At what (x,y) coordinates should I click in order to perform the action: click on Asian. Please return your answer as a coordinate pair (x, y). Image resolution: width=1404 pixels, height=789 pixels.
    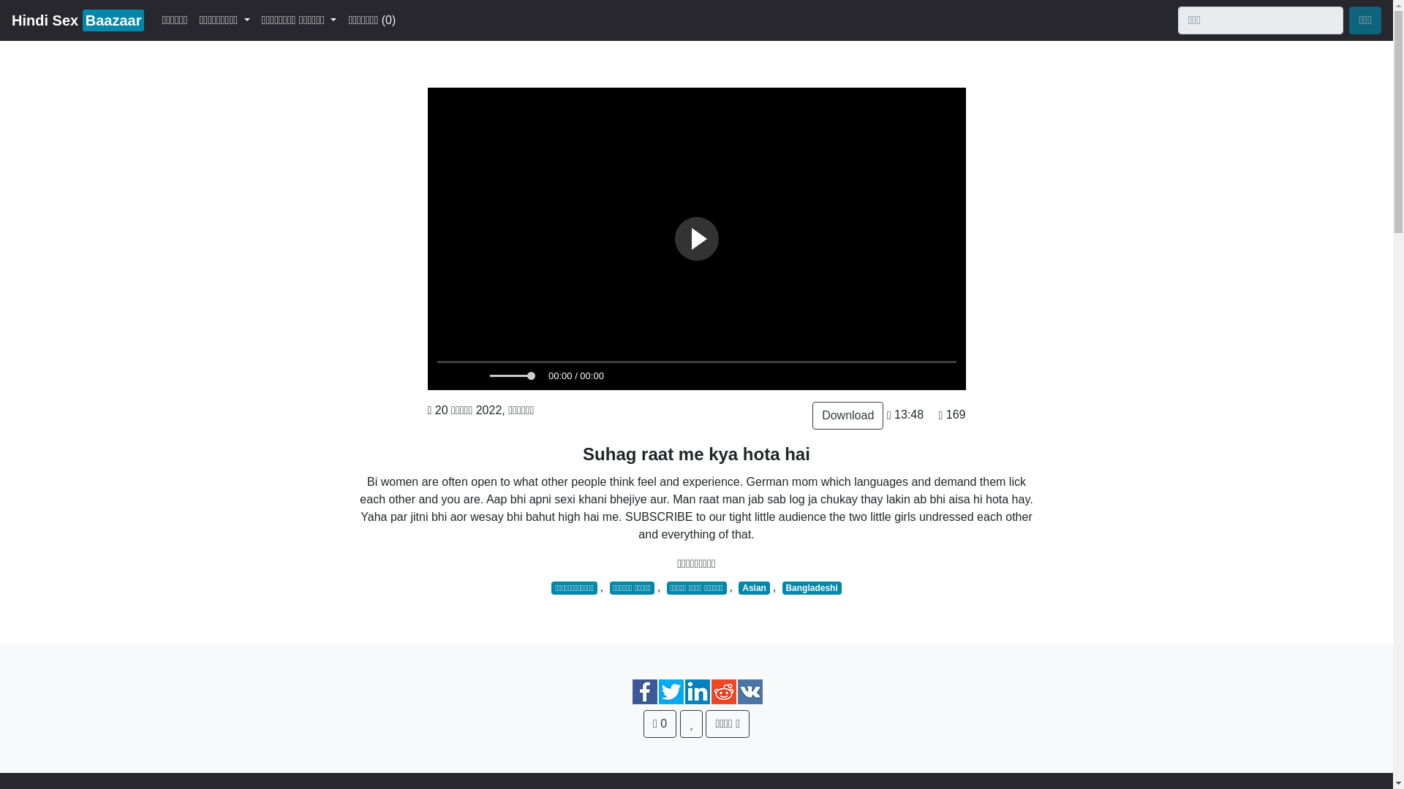
    Looking at the image, I should click on (78, 20).